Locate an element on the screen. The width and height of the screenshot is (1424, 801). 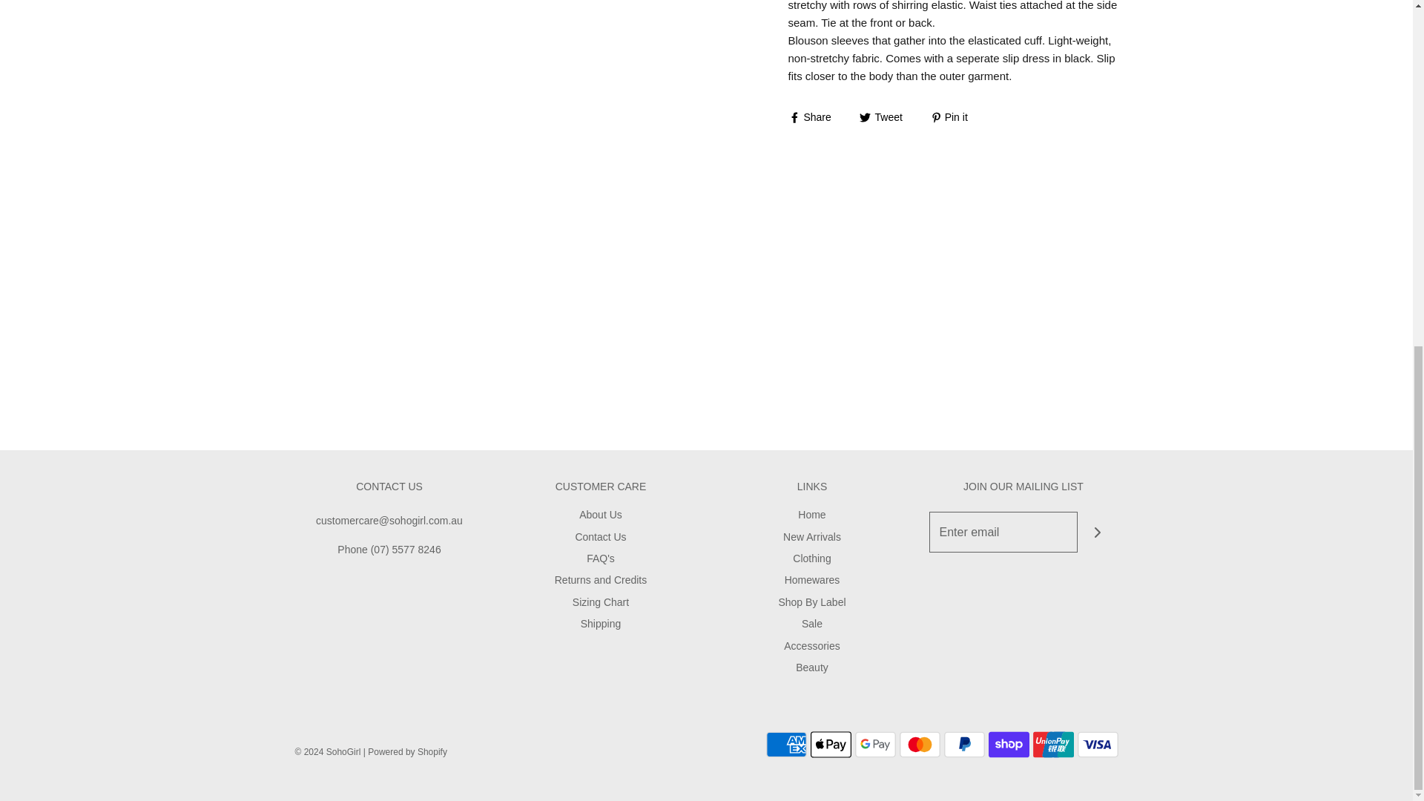
Apple Pay is located at coordinates (830, 744).